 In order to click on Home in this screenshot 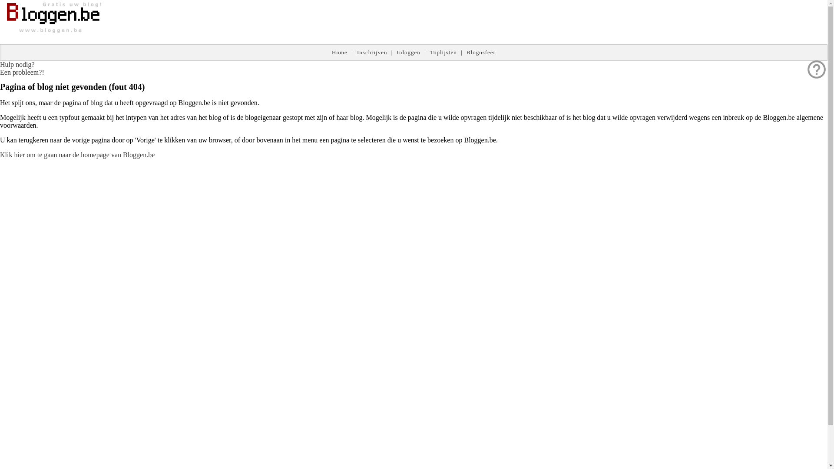, I will do `click(340, 52)`.